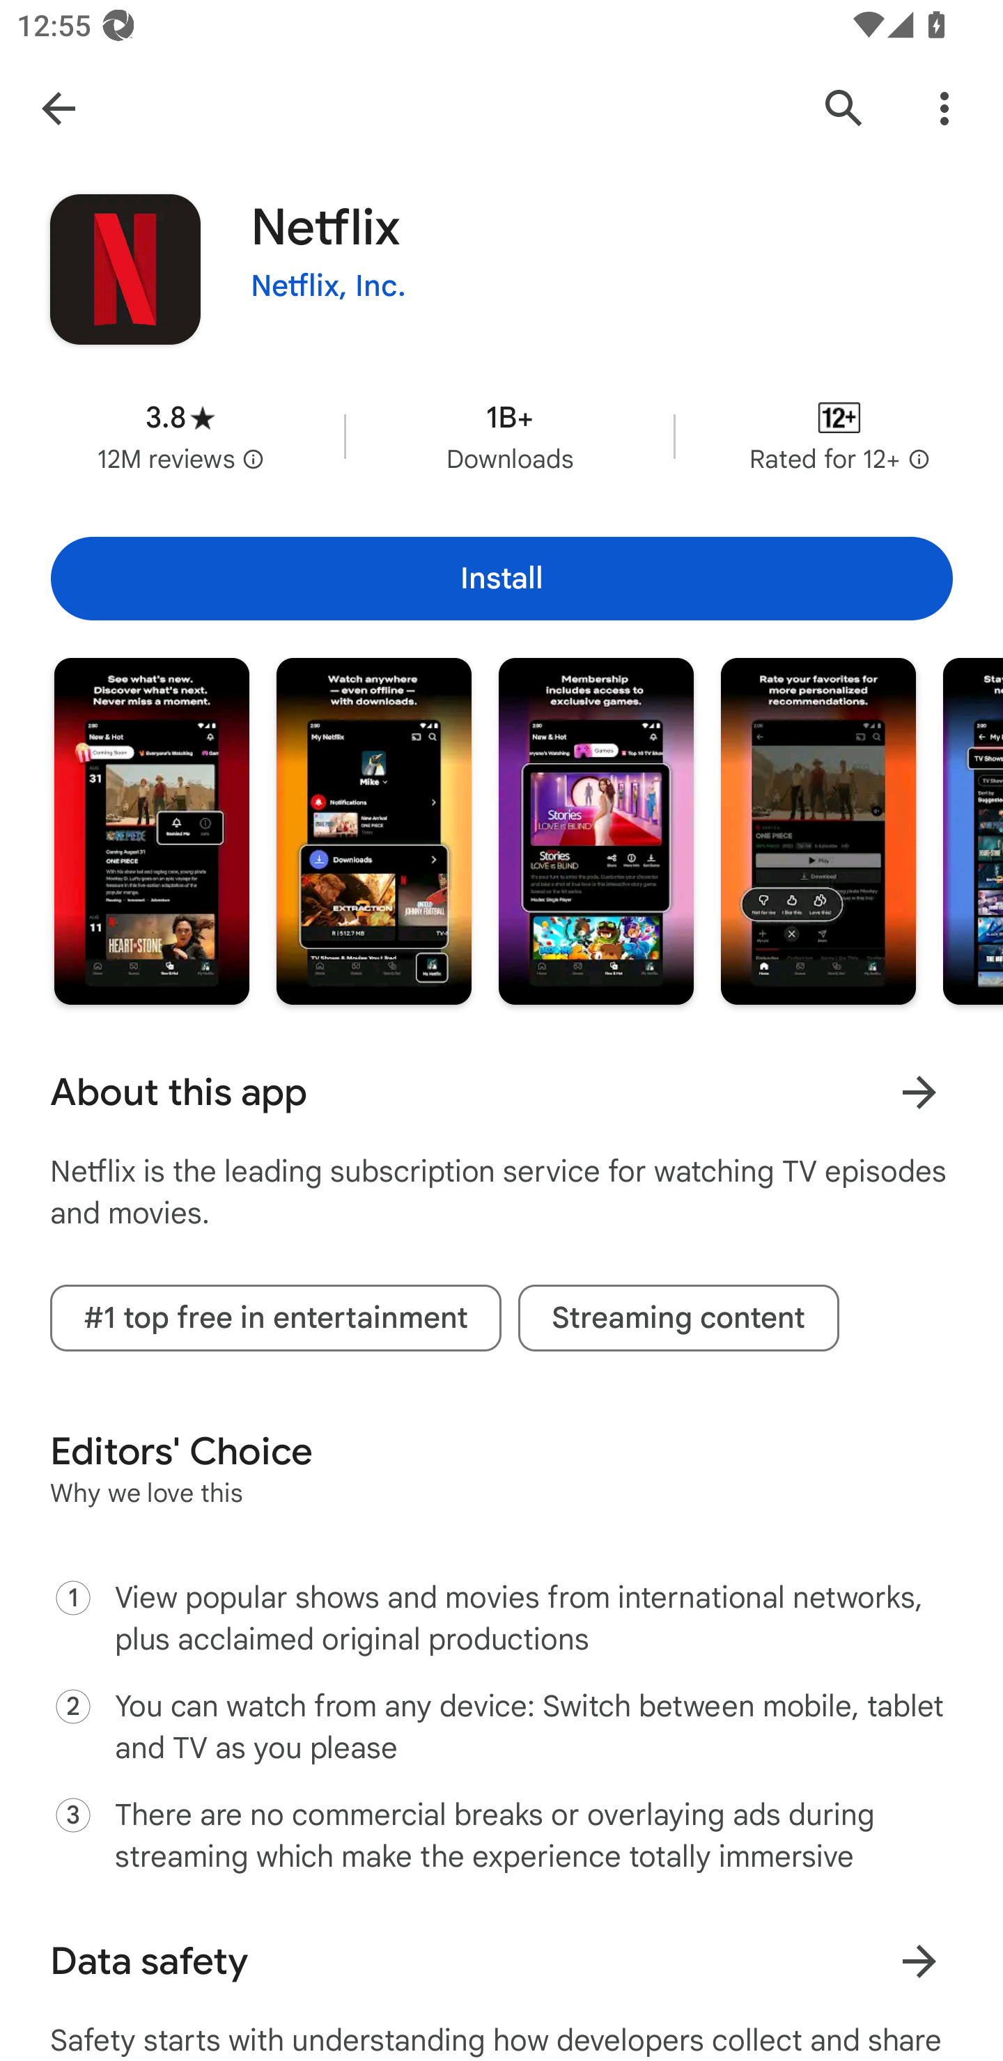 The height and width of the screenshot is (2061, 1003). What do you see at coordinates (501, 1961) in the screenshot?
I see `Data safety Learn more about data safety` at bounding box center [501, 1961].